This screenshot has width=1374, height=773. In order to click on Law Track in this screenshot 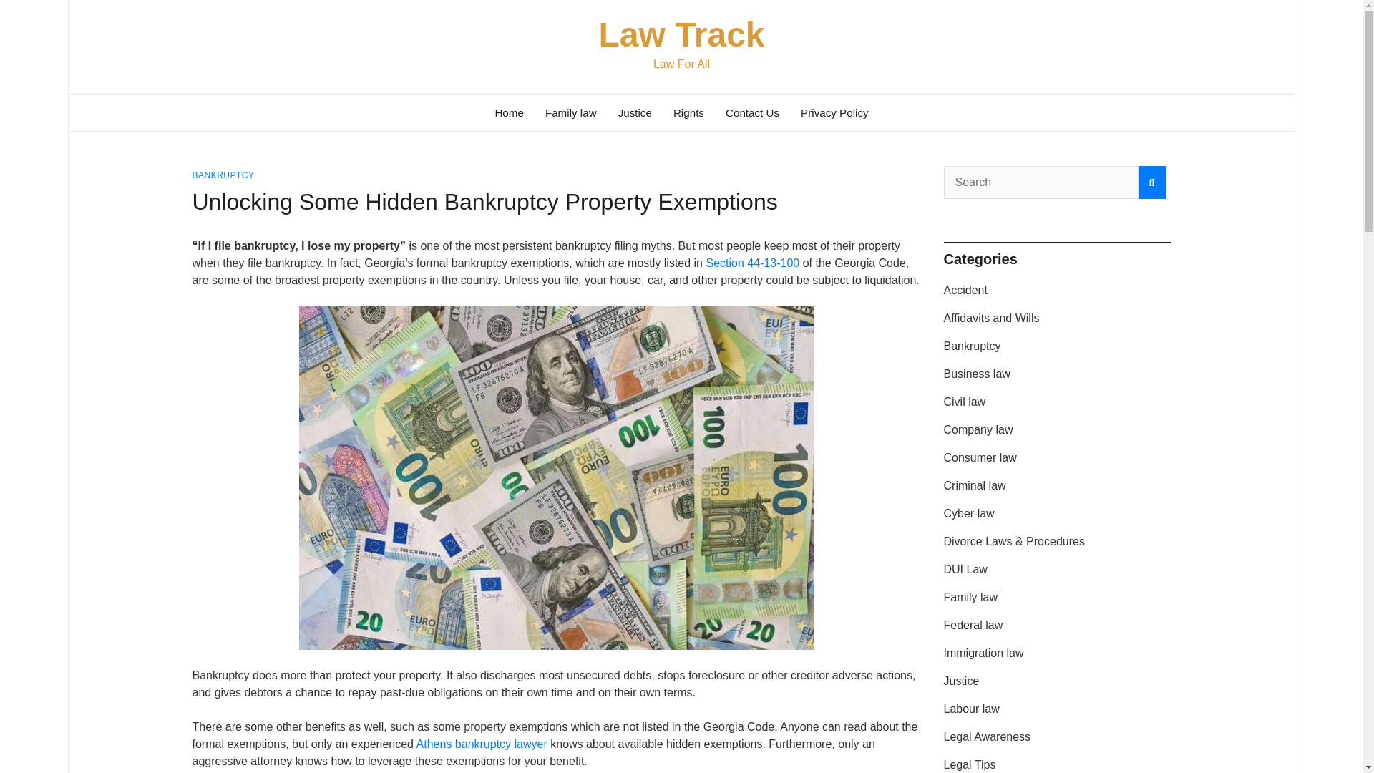, I will do `click(681, 34)`.